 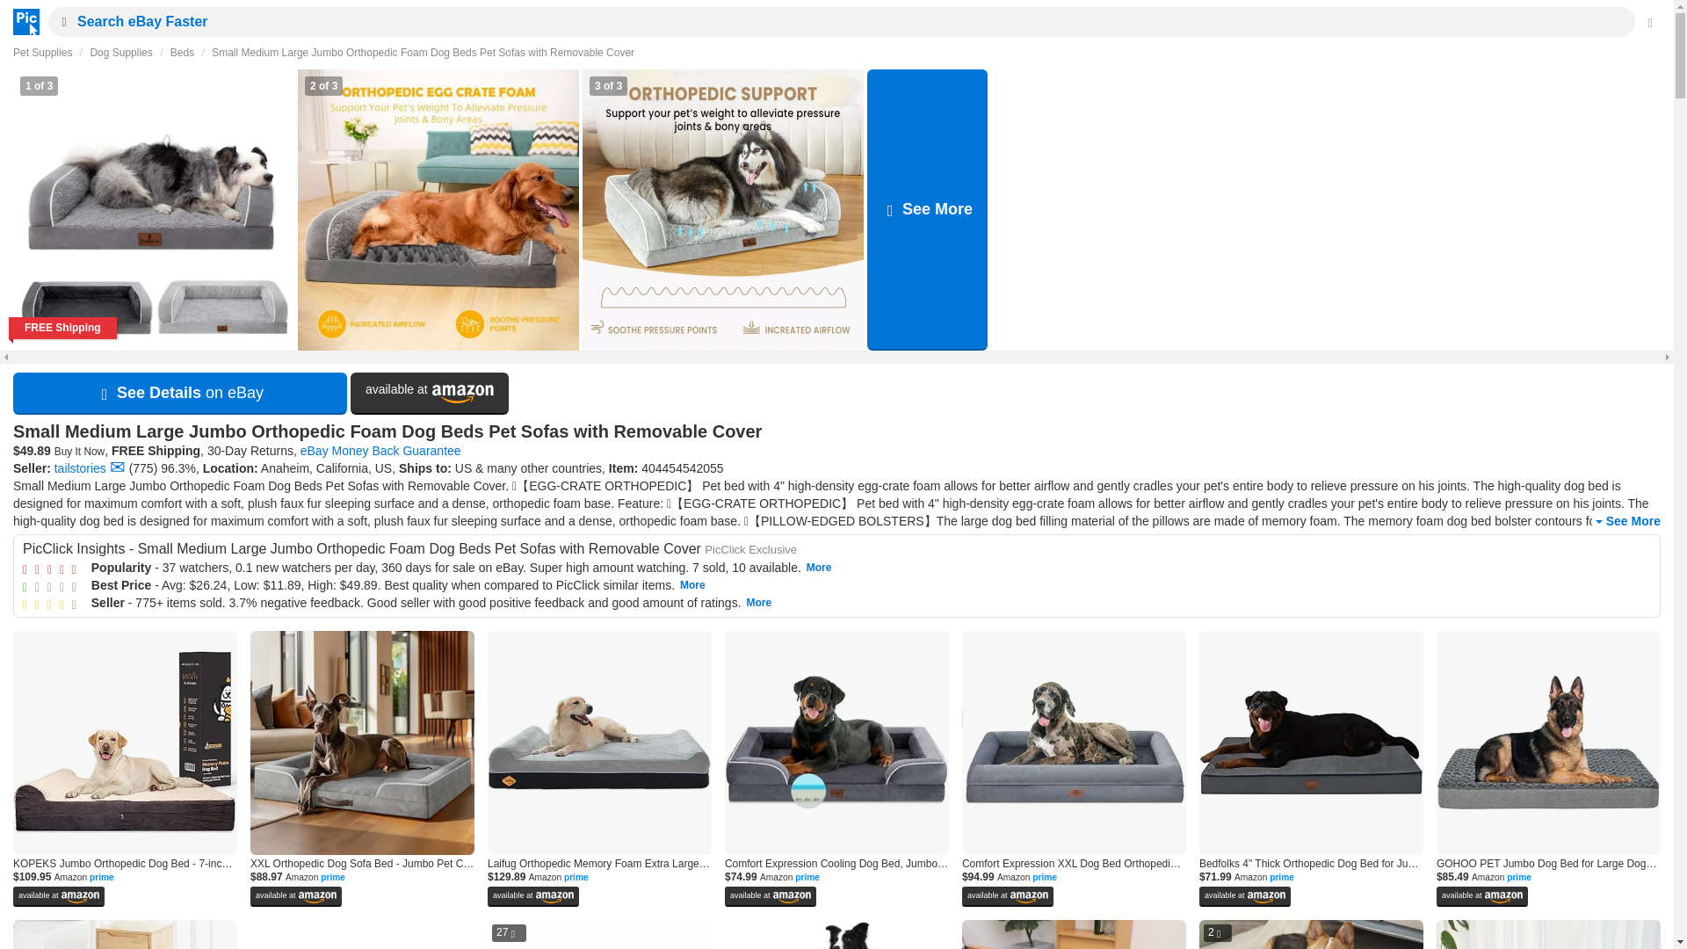 I want to click on Pet Supplies, so click(x=42, y=52).